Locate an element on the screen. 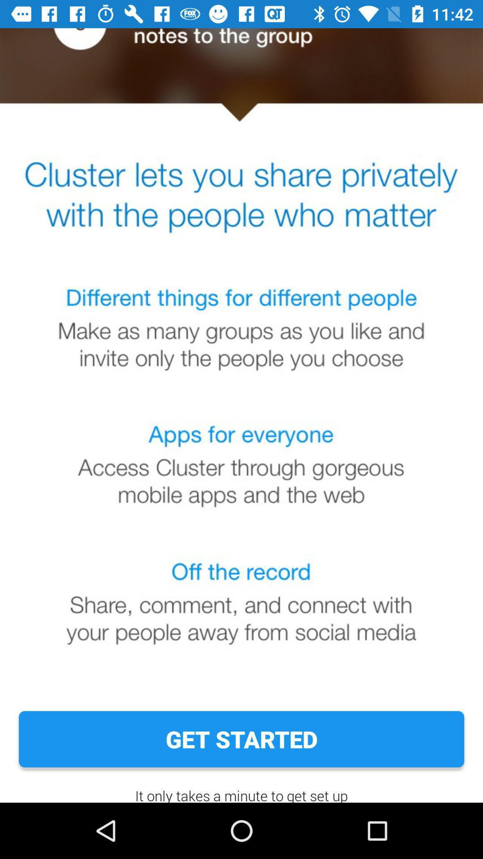 This screenshot has height=859, width=483. flip until get started item is located at coordinates (241, 739).